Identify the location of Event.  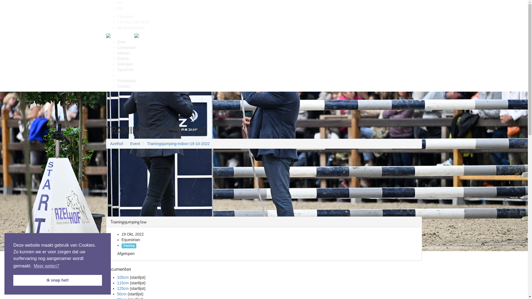
(135, 144).